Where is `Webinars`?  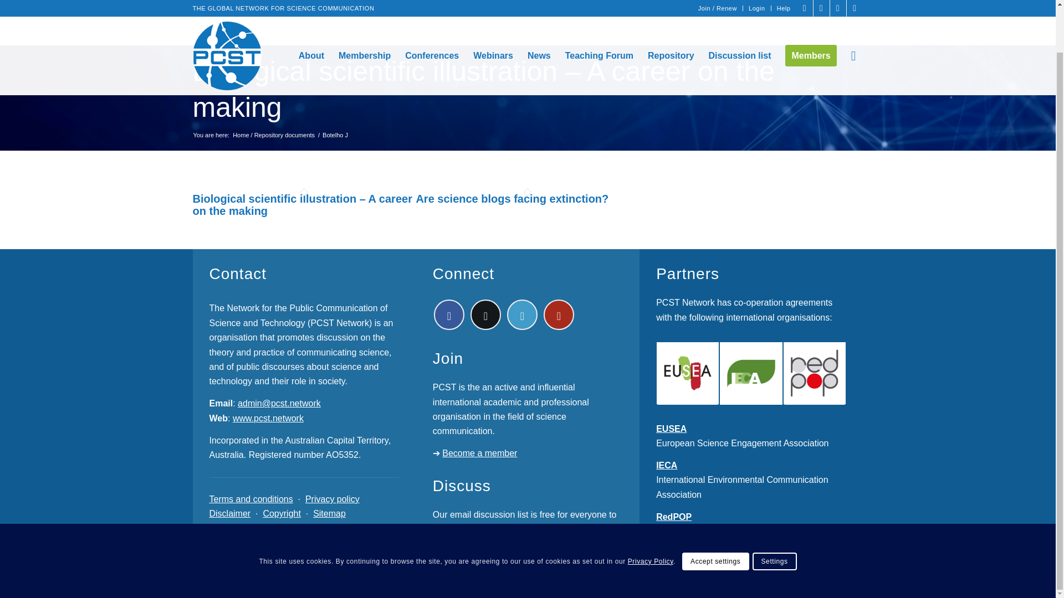
Webinars is located at coordinates (493, 23).